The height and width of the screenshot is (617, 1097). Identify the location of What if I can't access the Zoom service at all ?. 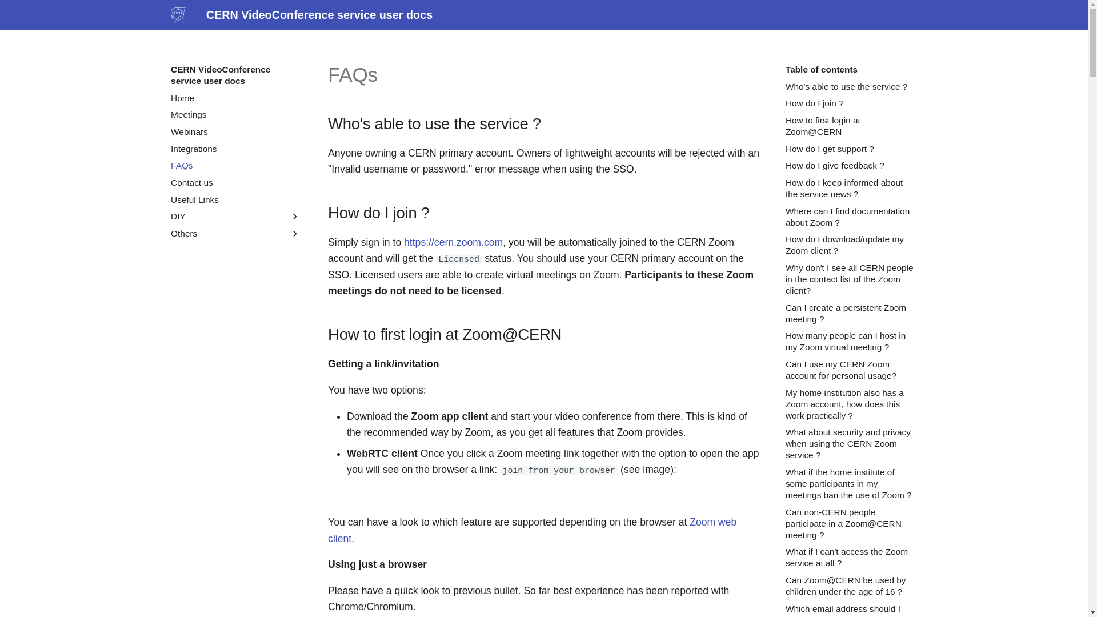
(850, 558).